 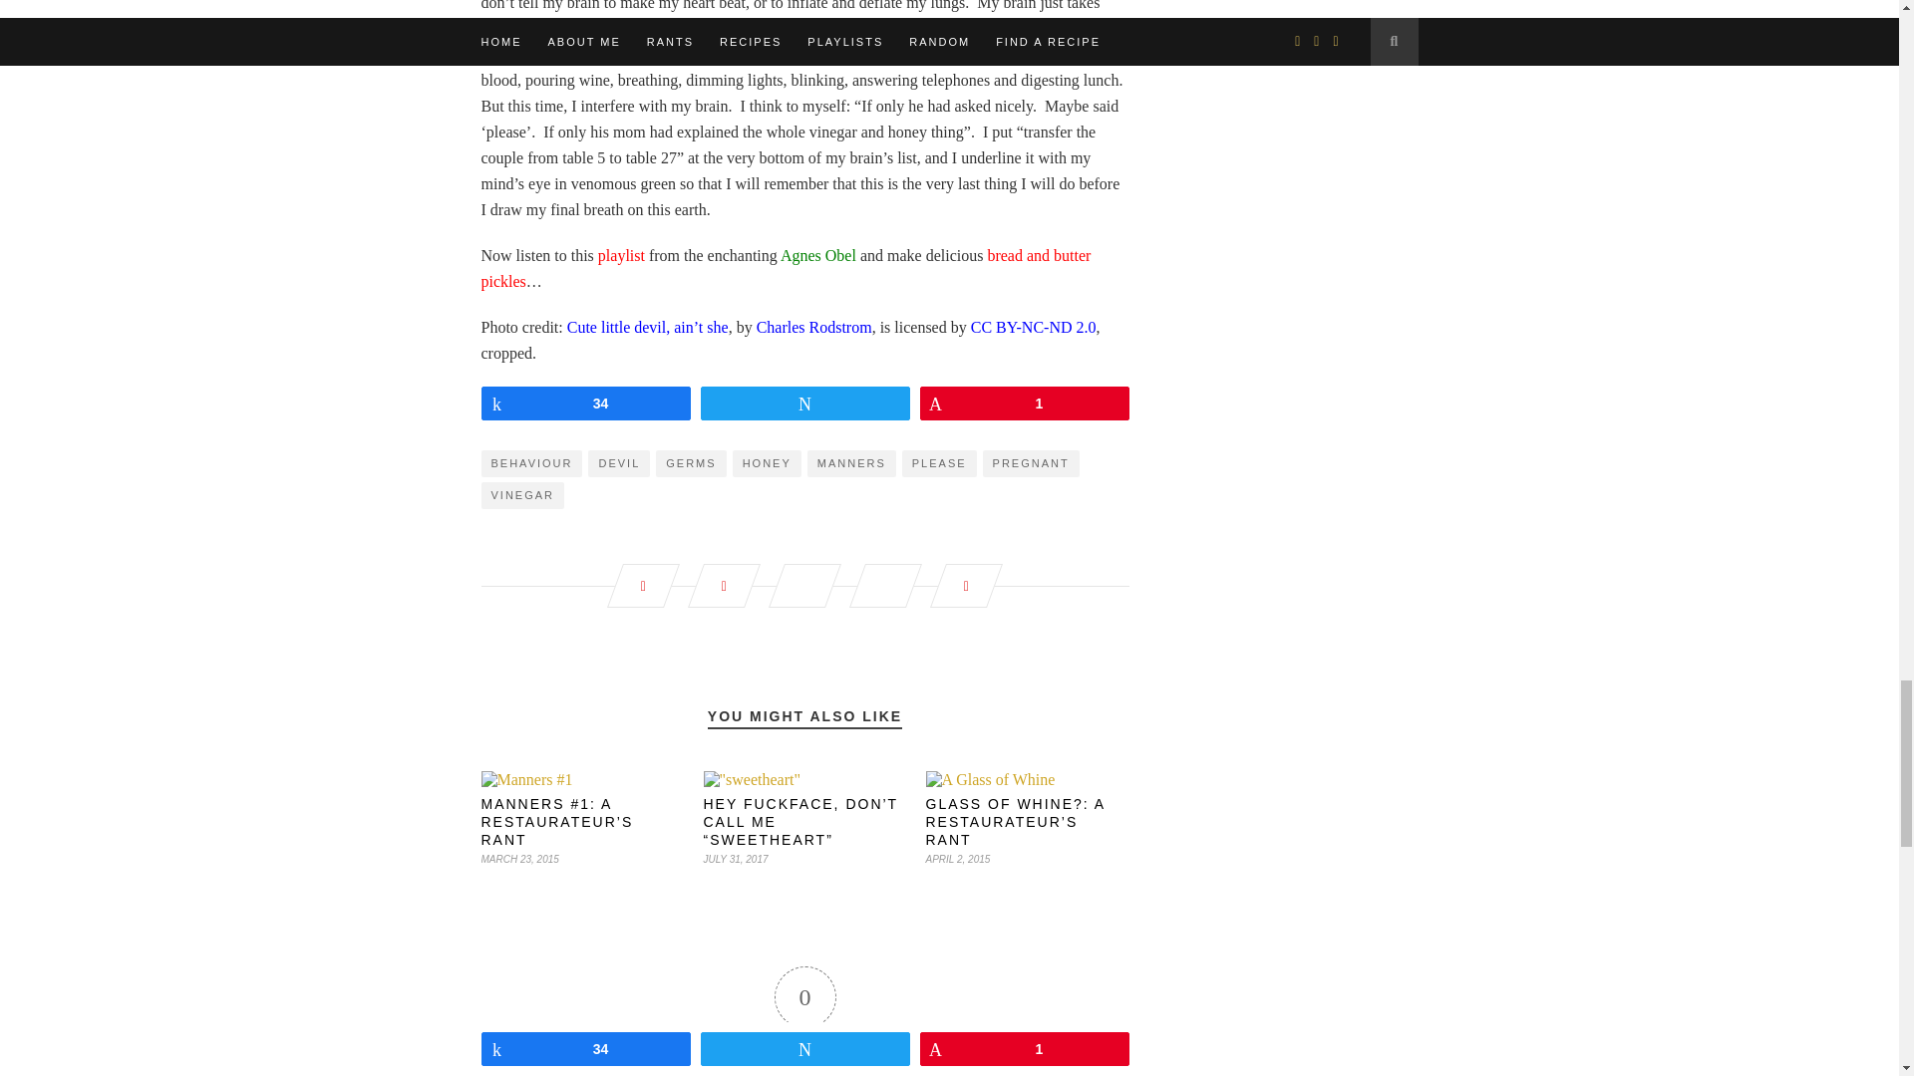 What do you see at coordinates (618, 464) in the screenshot?
I see `DEVIL` at bounding box center [618, 464].